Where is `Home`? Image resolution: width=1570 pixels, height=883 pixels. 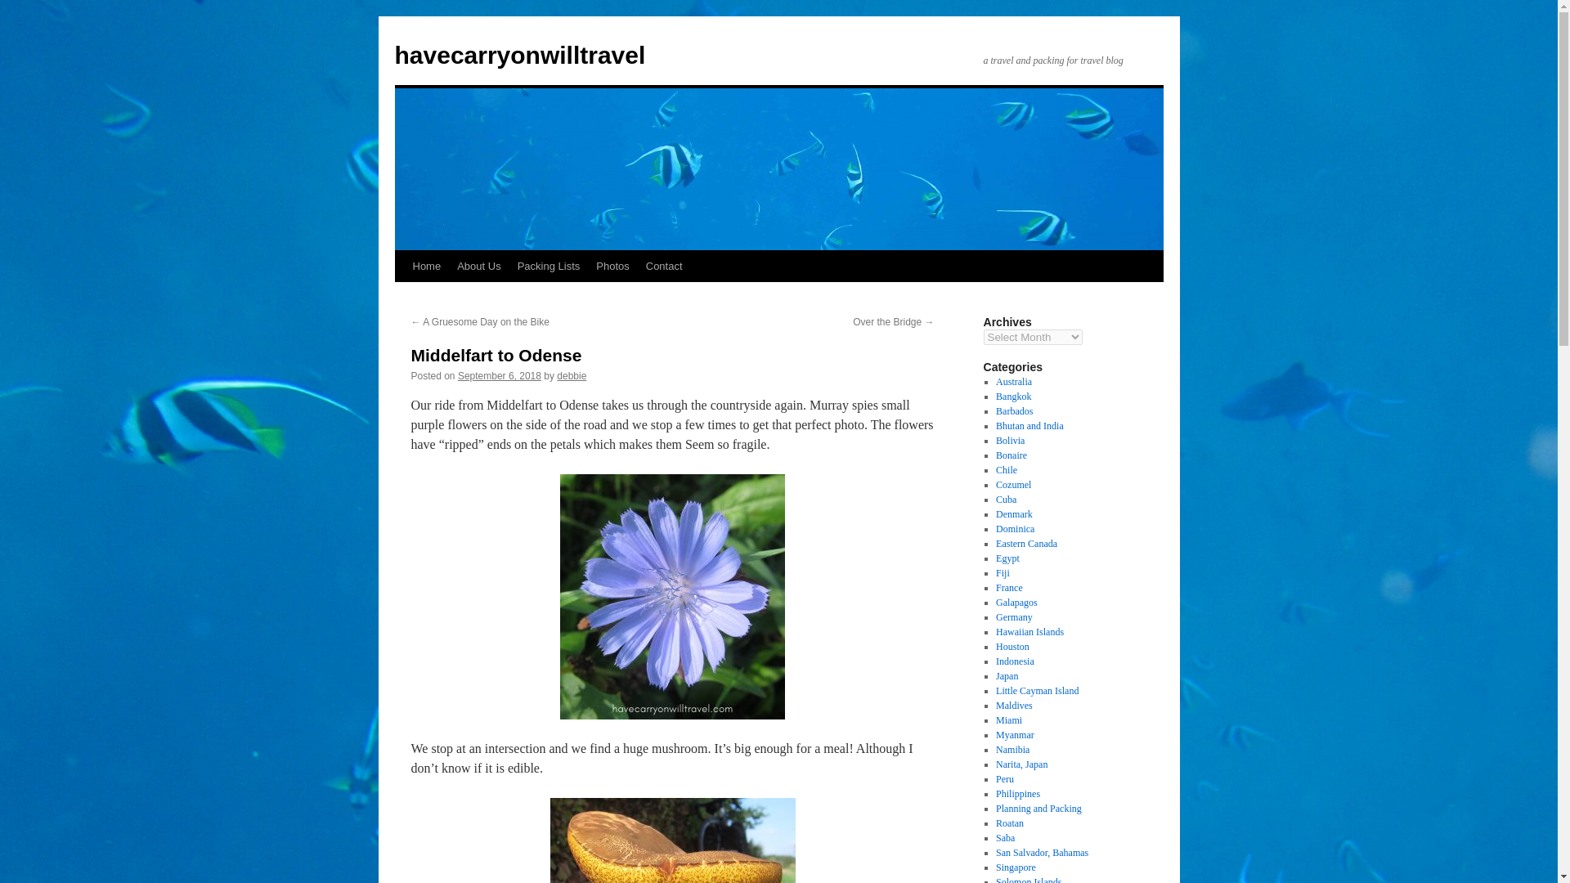 Home is located at coordinates (426, 266).